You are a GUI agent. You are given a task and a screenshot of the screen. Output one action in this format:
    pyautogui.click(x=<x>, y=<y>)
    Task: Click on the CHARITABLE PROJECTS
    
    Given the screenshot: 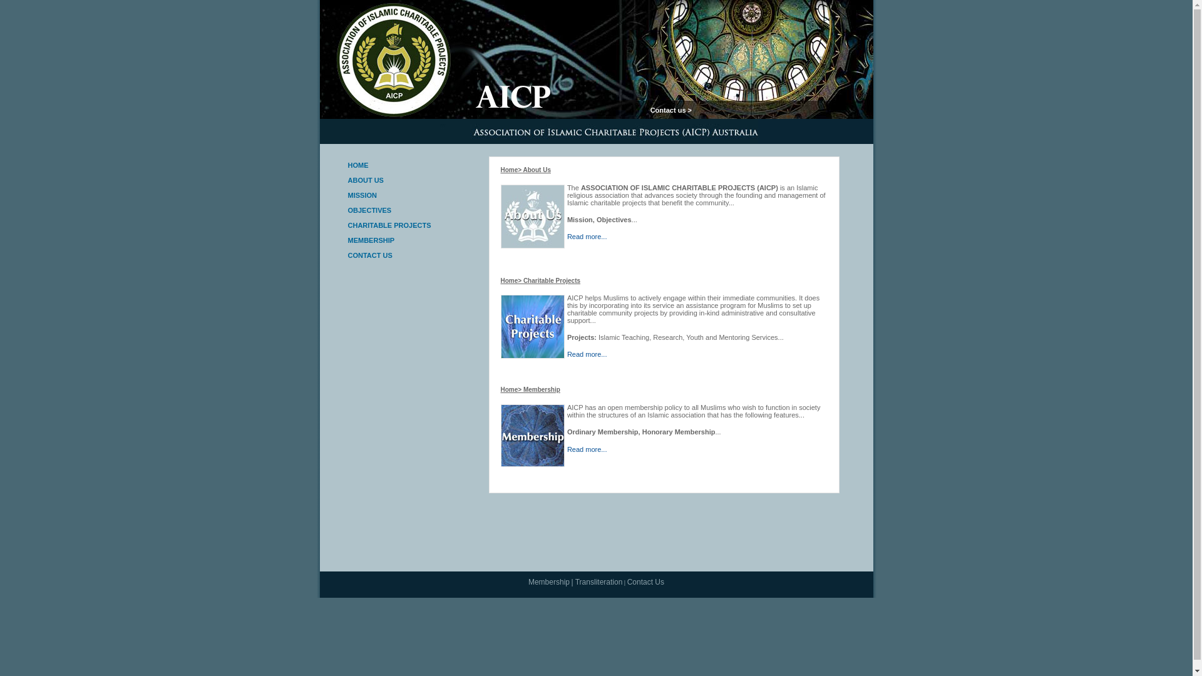 What is the action you would take?
    pyautogui.click(x=389, y=225)
    